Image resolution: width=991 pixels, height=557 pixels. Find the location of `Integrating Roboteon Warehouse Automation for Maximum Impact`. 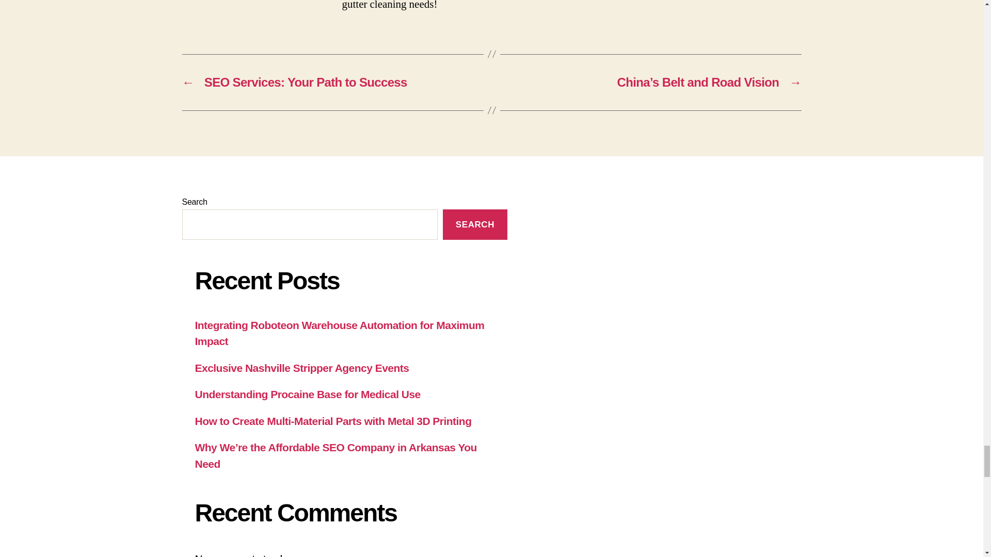

Integrating Roboteon Warehouse Automation for Maximum Impact is located at coordinates (340, 333).